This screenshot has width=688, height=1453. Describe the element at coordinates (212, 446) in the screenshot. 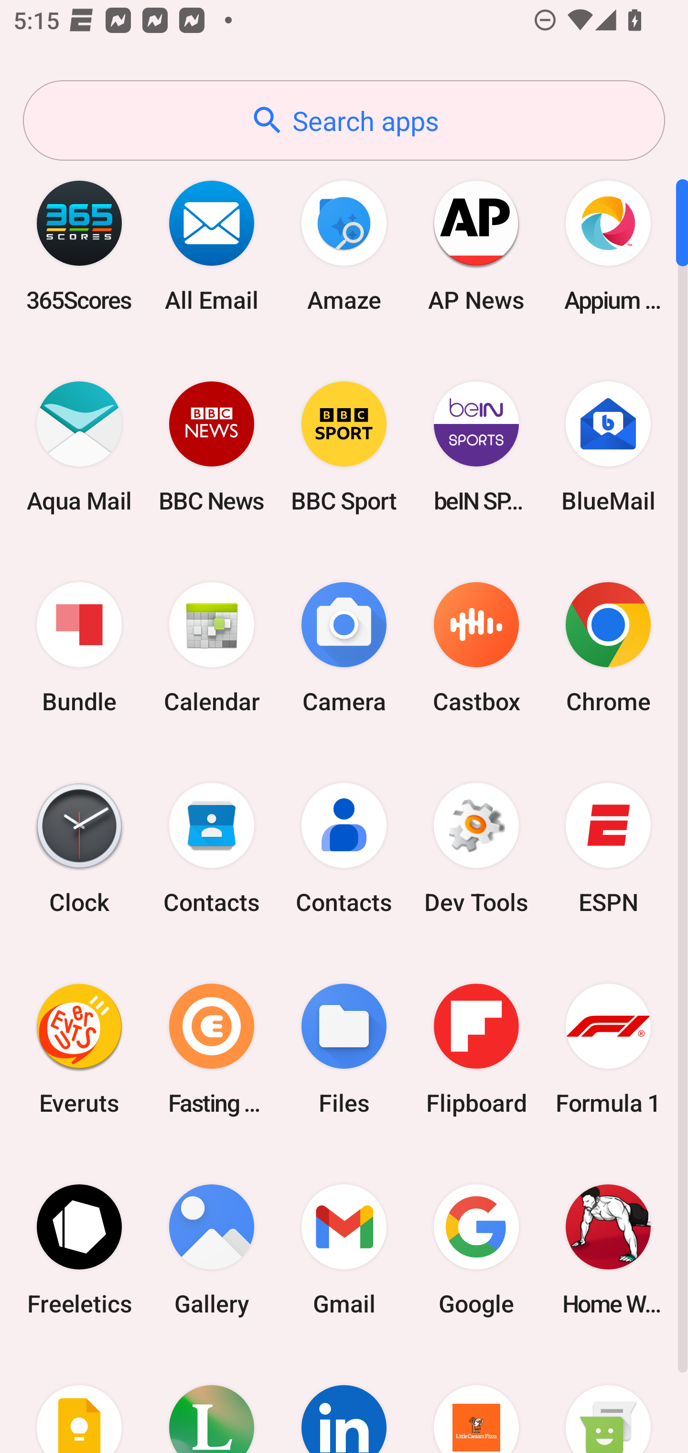

I see `BBC News` at that location.